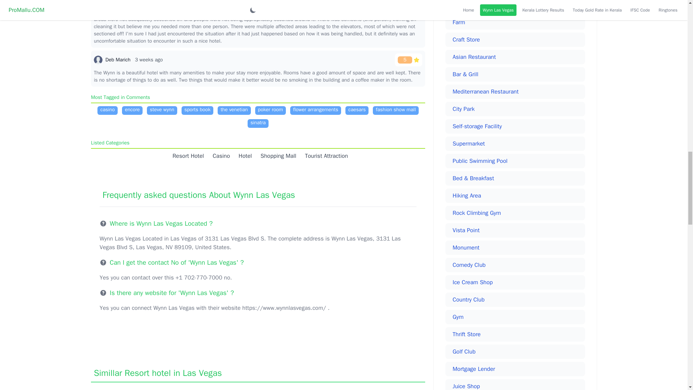 Image resolution: width=693 pixels, height=390 pixels. Describe the element at coordinates (324, 156) in the screenshot. I see `Tourist Attraction` at that location.